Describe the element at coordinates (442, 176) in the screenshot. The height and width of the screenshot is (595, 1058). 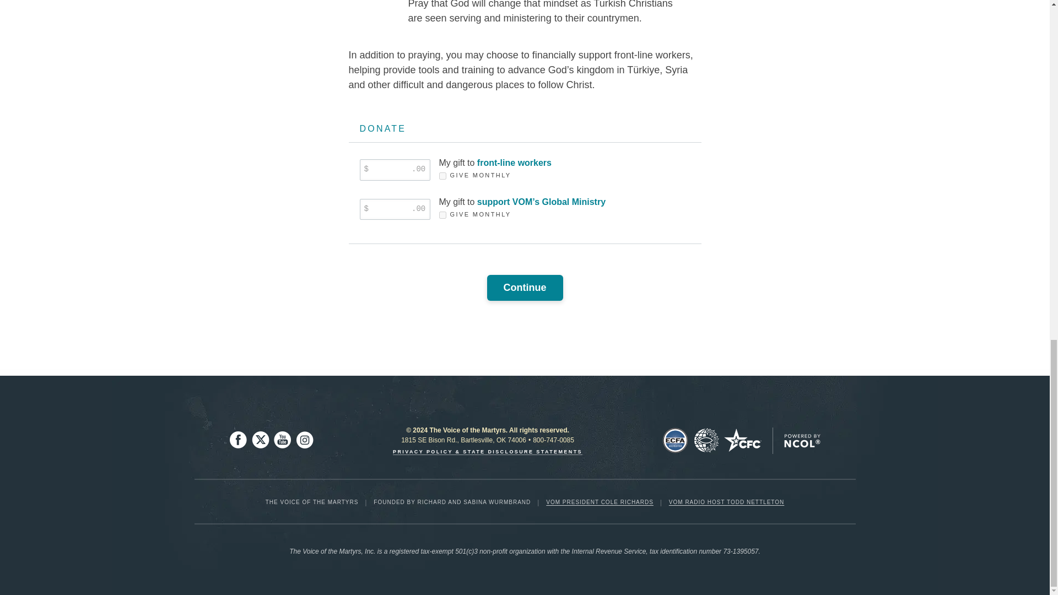
I see `Y` at that location.